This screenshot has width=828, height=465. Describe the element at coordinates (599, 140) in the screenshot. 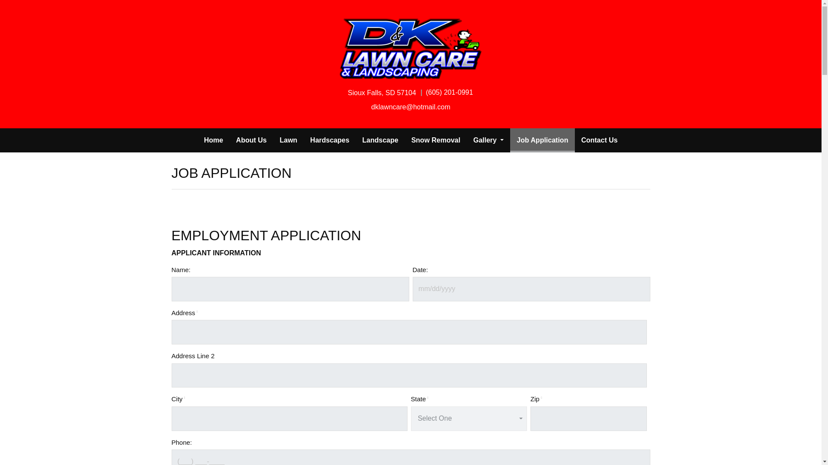

I see `Contact Us` at that location.